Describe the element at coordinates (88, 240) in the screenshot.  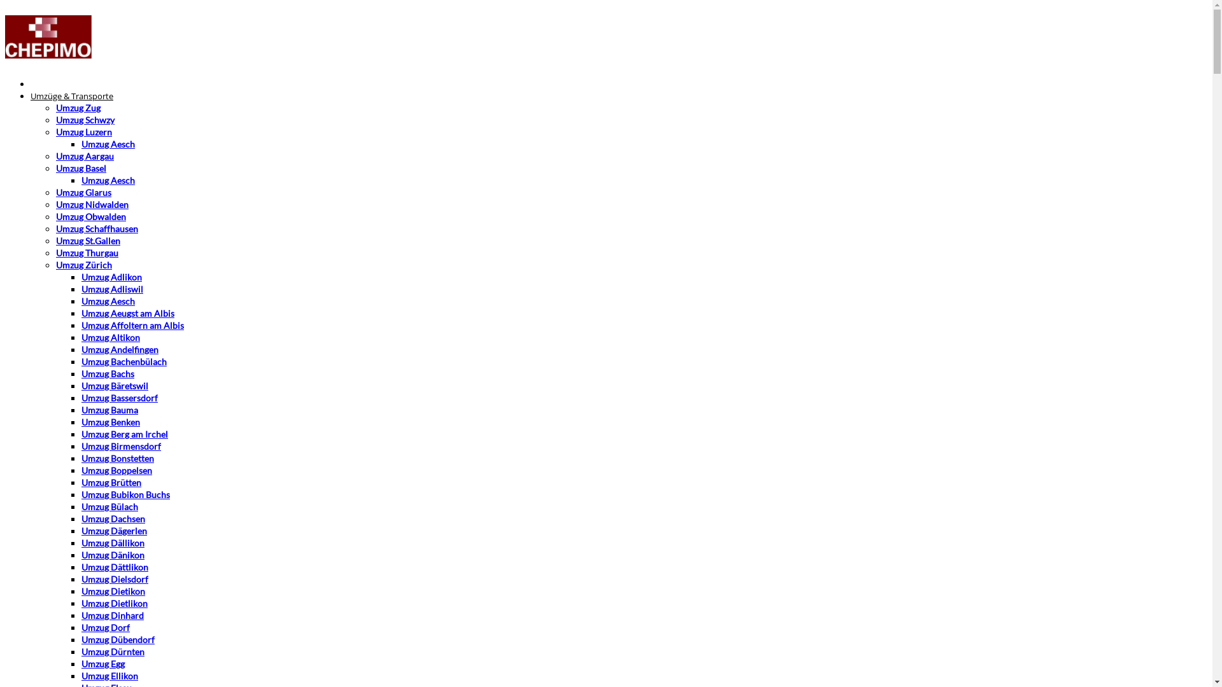
I see `Umzug St.Gallen` at that location.